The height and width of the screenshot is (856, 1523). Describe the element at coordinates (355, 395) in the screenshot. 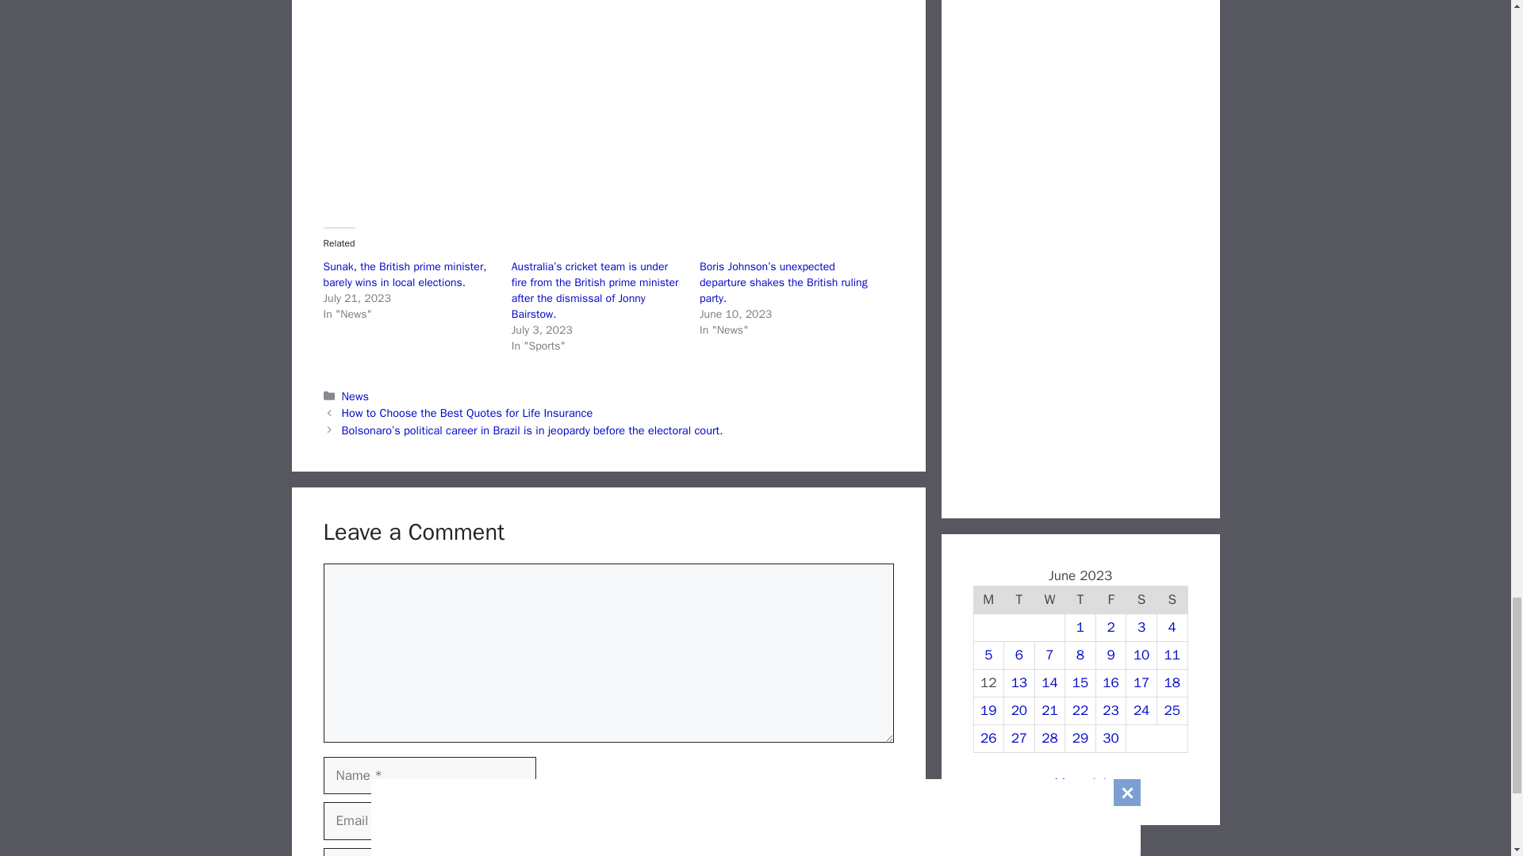

I see `News` at that location.